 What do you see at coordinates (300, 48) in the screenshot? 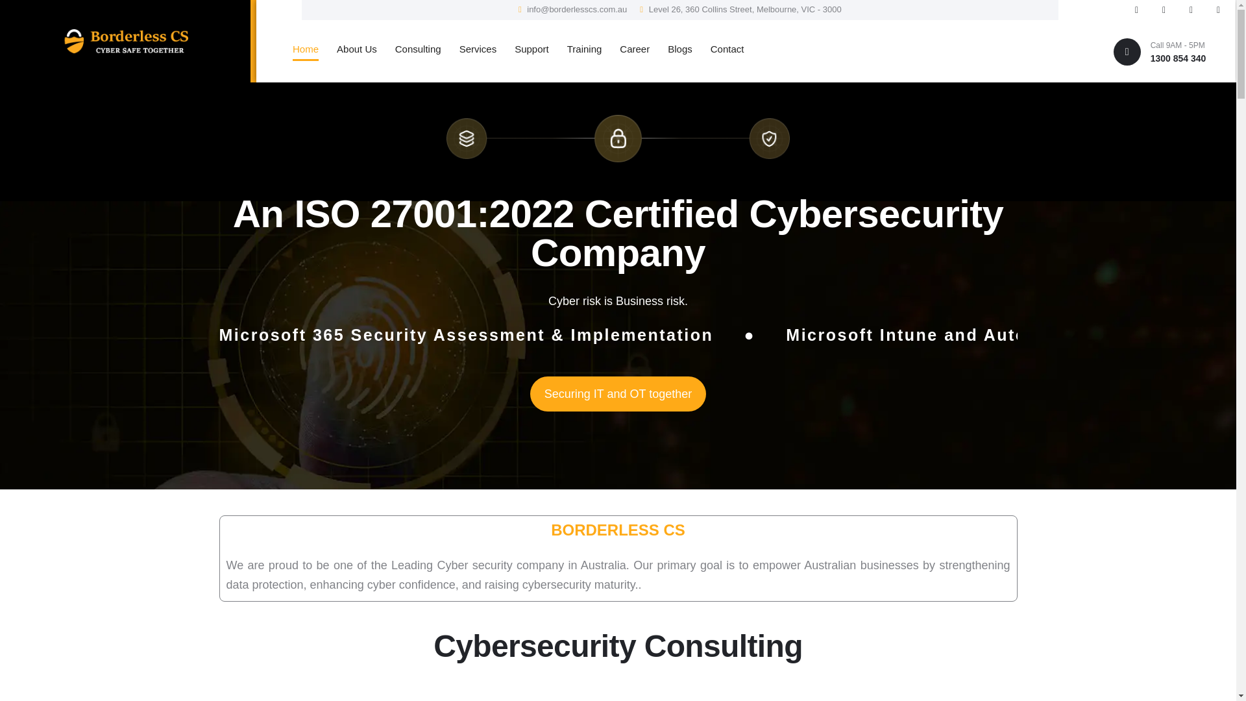
I see `Home` at bounding box center [300, 48].